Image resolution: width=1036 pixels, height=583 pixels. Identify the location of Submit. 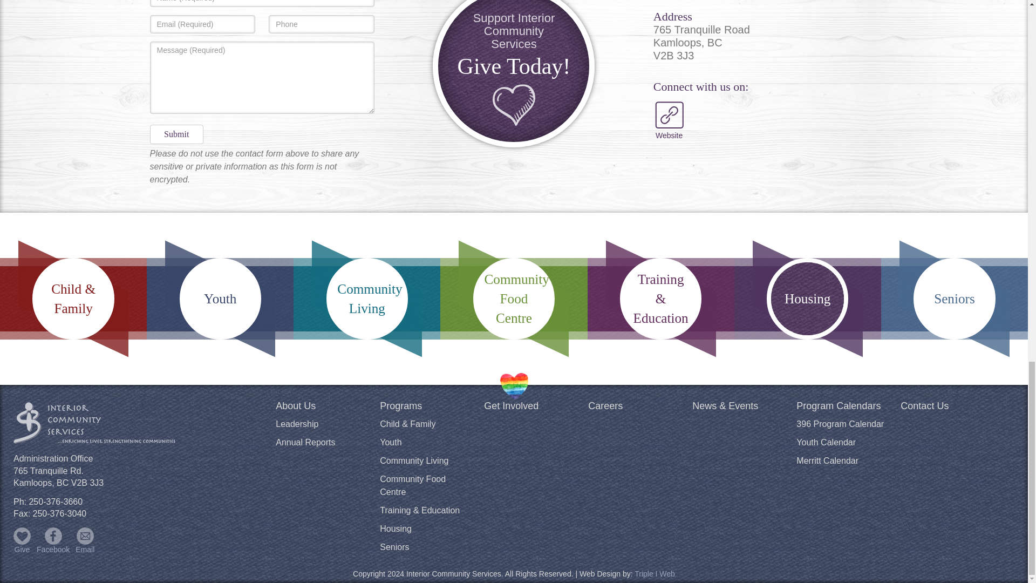
(176, 134).